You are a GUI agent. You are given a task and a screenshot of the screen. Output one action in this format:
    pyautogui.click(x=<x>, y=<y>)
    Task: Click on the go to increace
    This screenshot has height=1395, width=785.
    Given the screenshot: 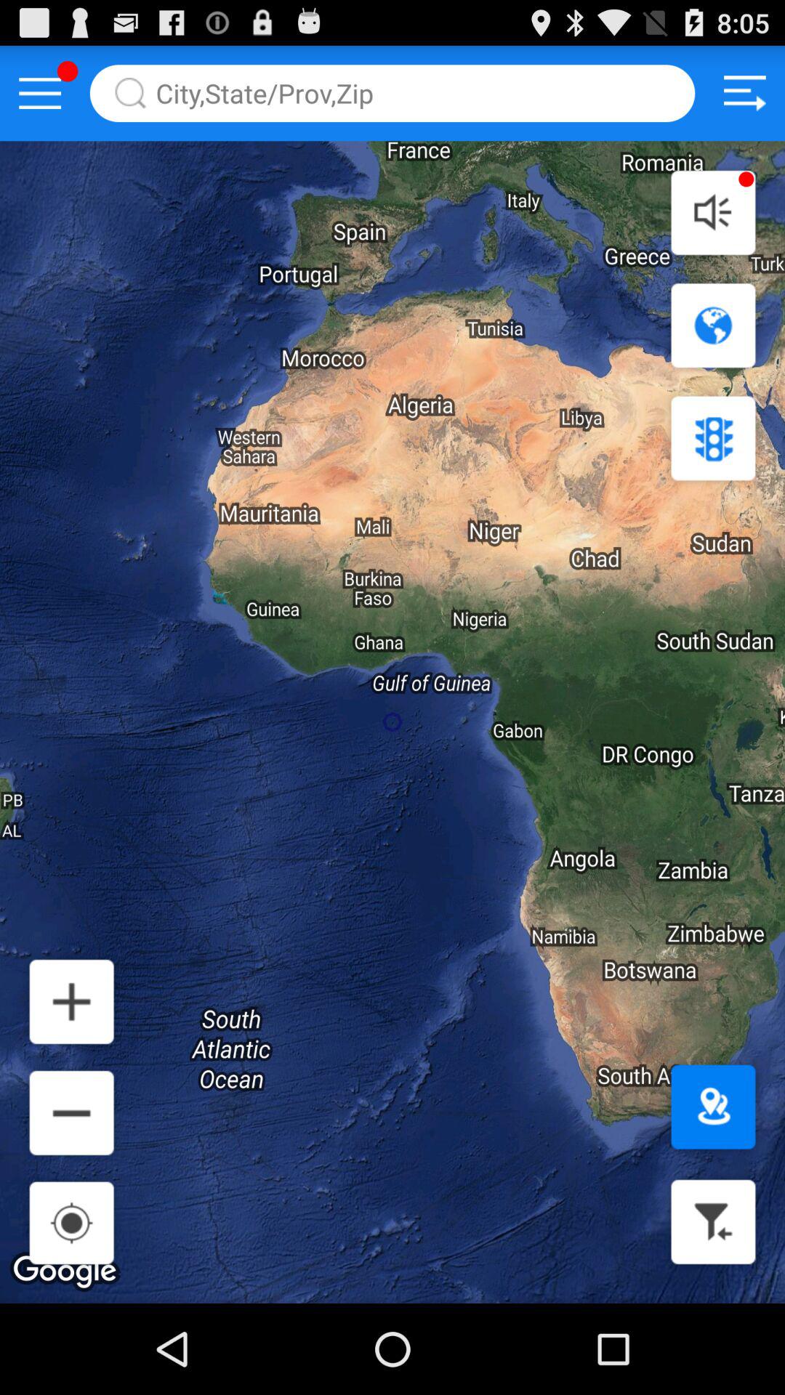 What is the action you would take?
    pyautogui.click(x=71, y=1001)
    